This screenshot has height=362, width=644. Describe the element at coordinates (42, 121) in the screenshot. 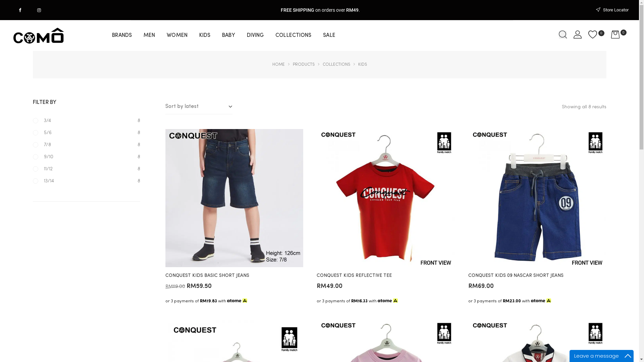

I see `3/4` at that location.